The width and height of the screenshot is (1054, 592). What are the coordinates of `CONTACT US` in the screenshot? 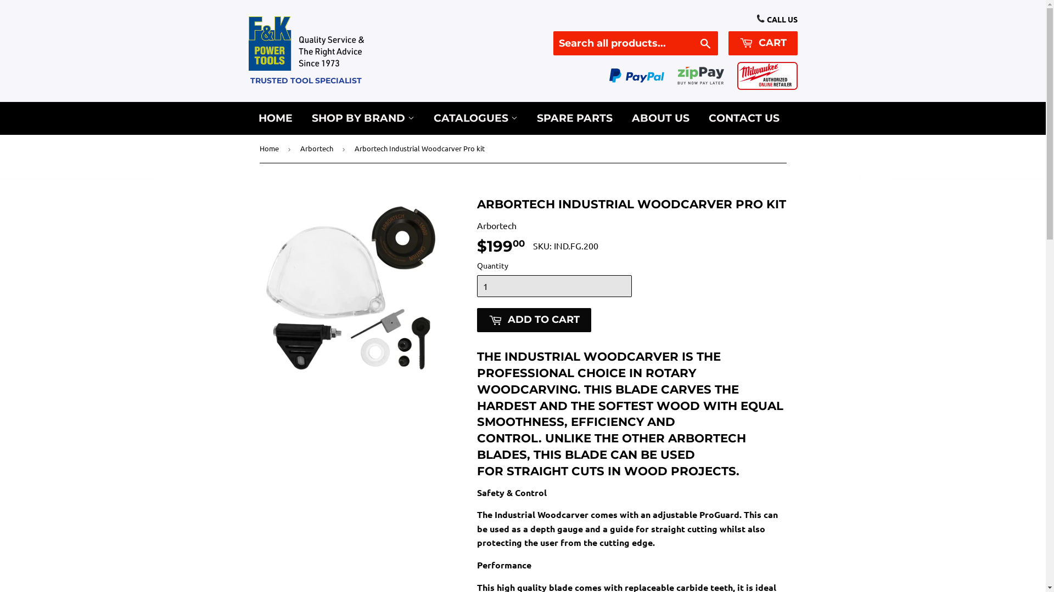 It's located at (744, 118).